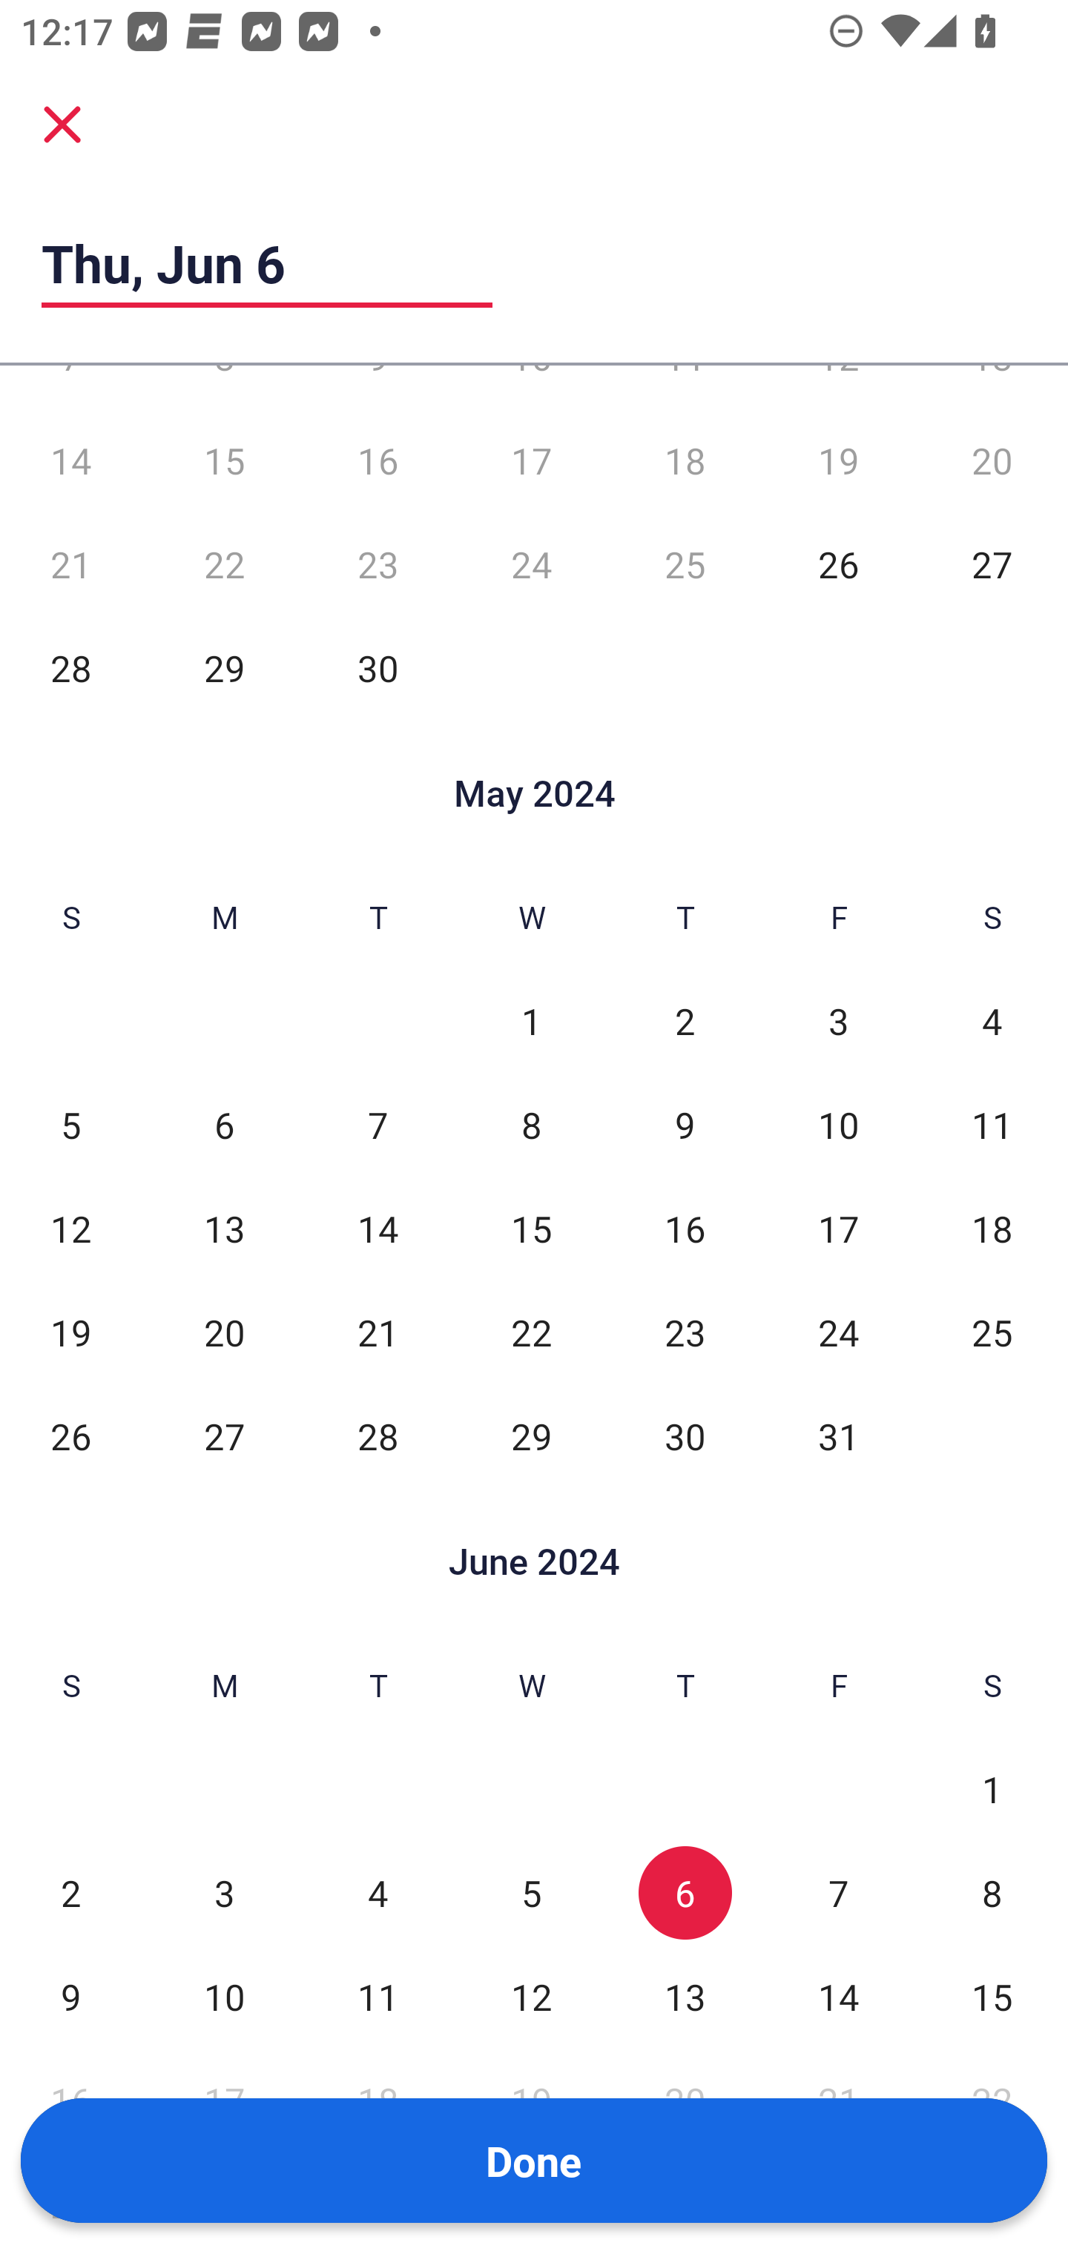  I want to click on 29 Mon, Apr 29, Not Selected, so click(224, 667).